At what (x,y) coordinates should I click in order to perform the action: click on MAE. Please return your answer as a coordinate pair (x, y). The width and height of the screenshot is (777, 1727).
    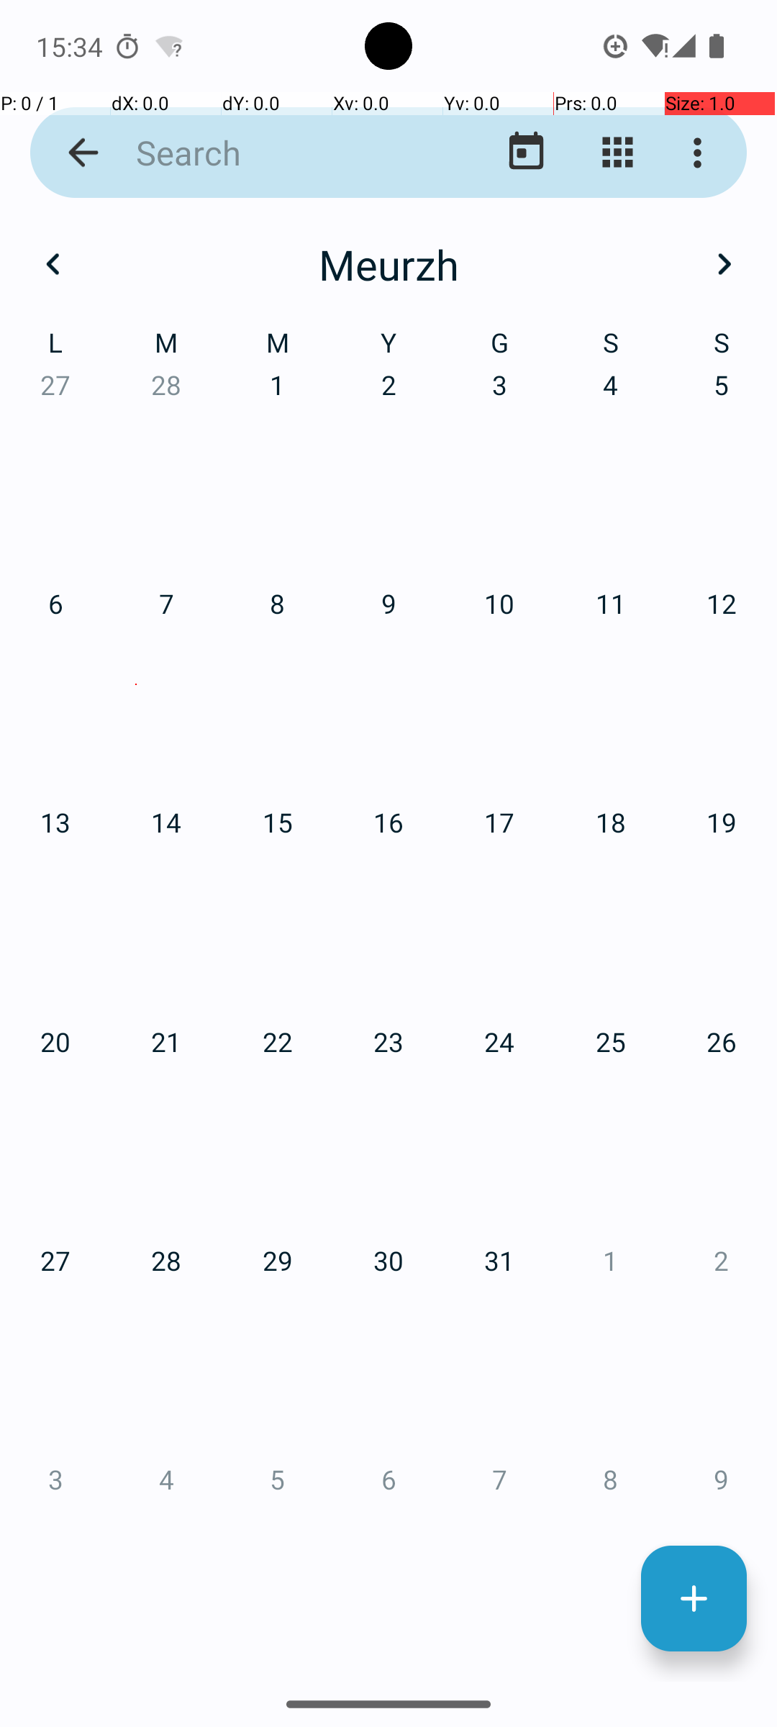
    Looking at the image, I should click on (388, 684).